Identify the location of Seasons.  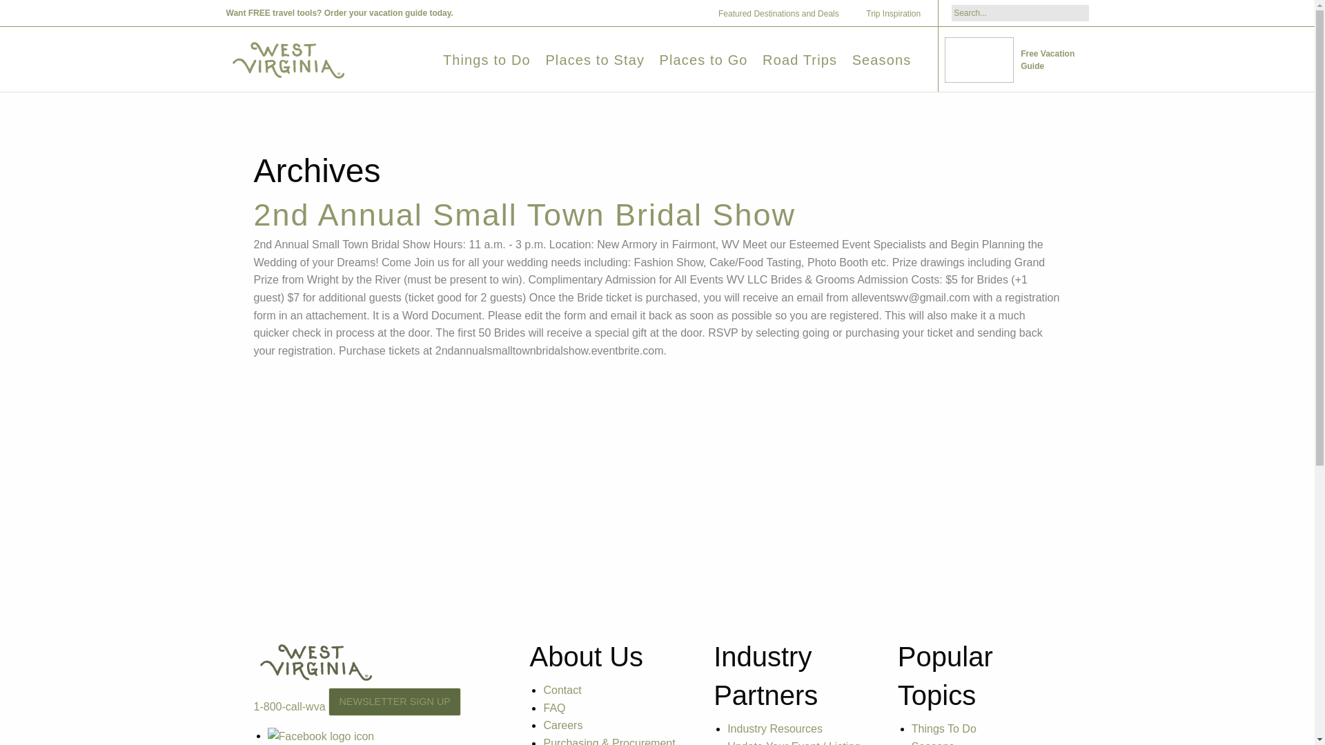
(881, 59).